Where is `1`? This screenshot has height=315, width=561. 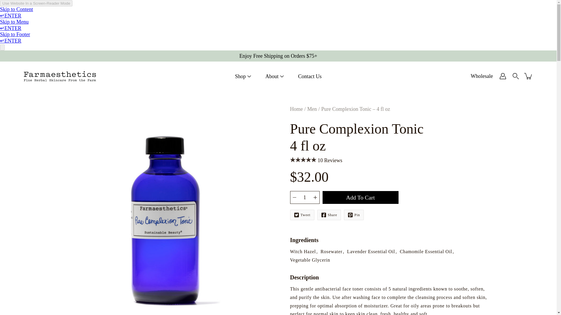 1 is located at coordinates (304, 197).